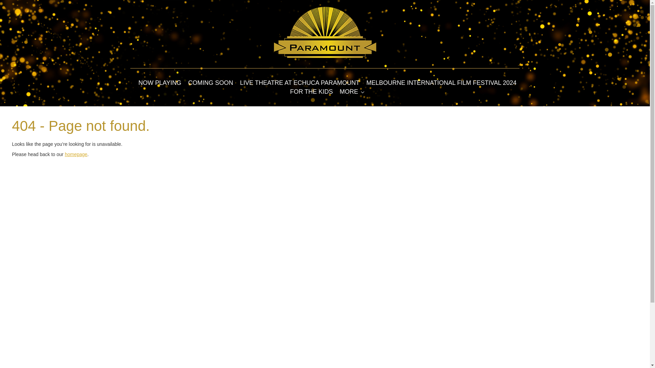 The height and width of the screenshot is (368, 655). I want to click on NOW PLAYING, so click(160, 82).